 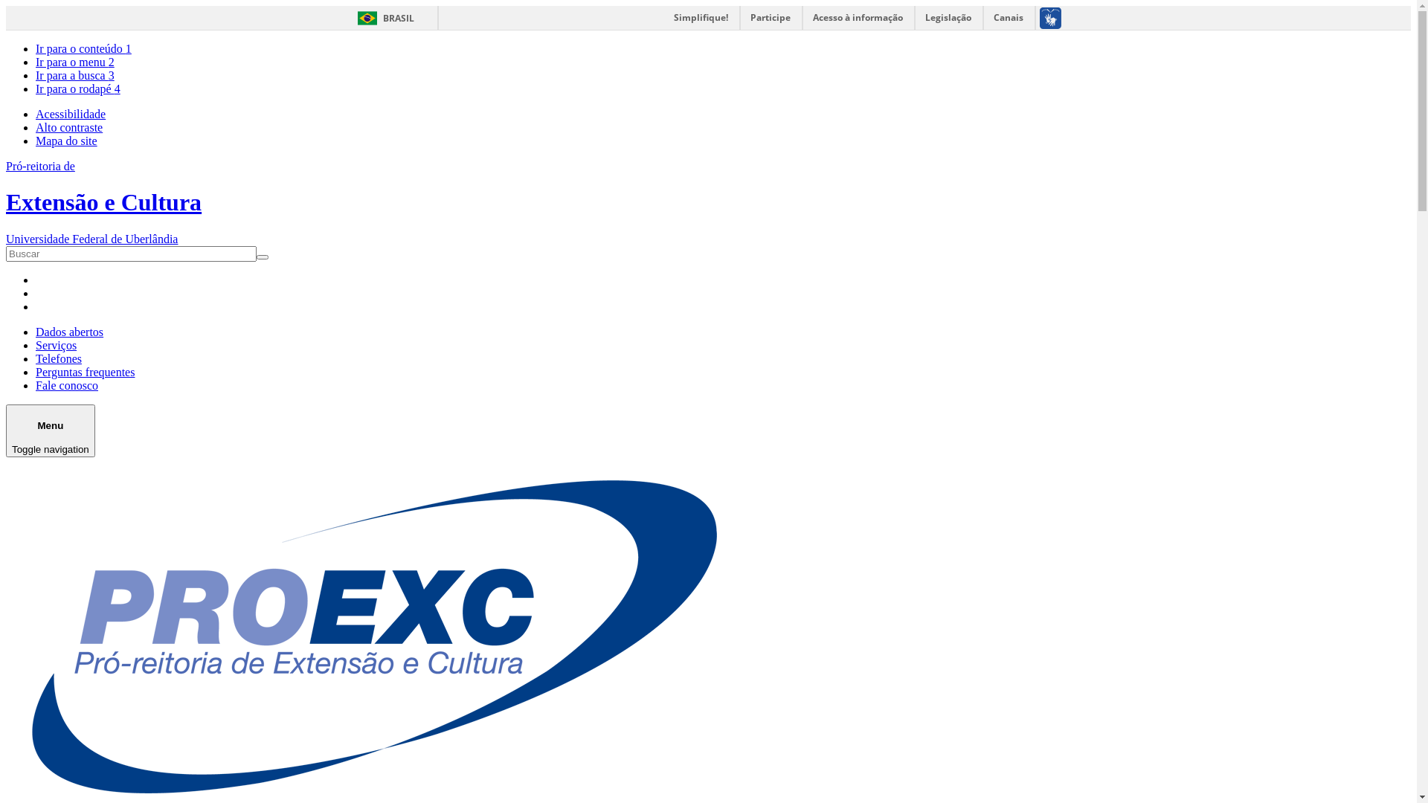 What do you see at coordinates (59, 358) in the screenshot?
I see `Telefones` at bounding box center [59, 358].